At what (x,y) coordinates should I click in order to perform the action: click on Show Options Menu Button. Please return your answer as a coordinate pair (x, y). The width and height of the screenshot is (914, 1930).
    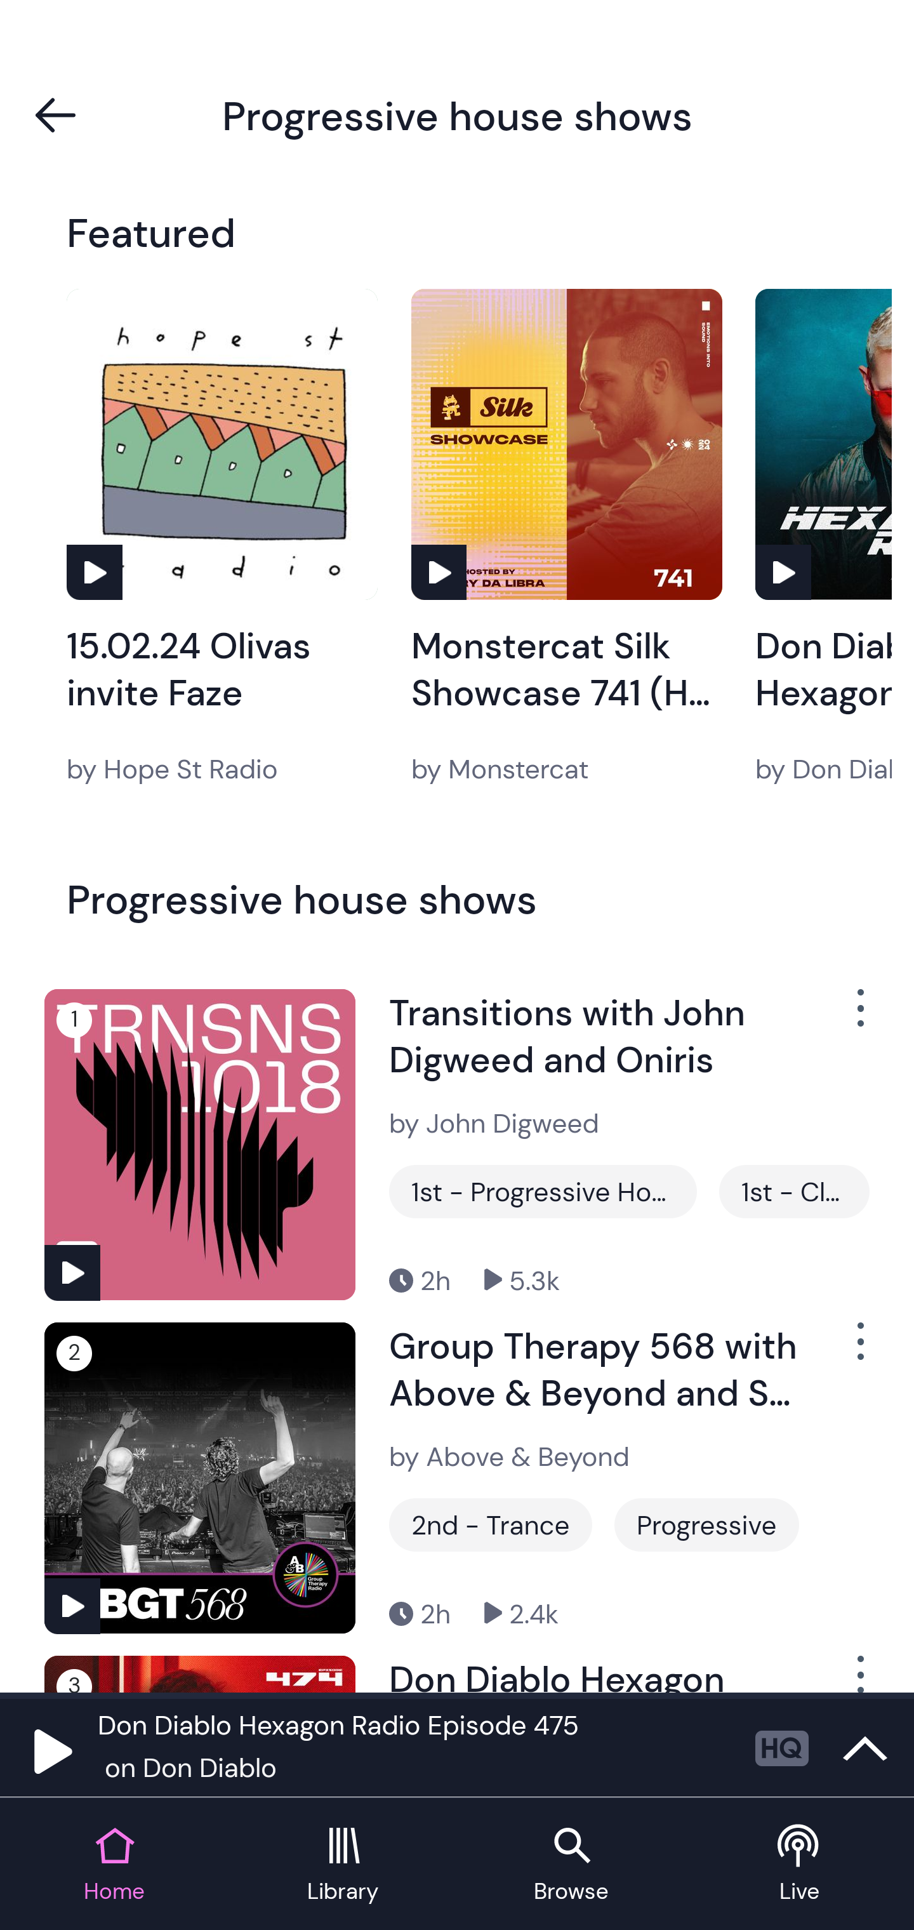
    Looking at the image, I should click on (858, 1017).